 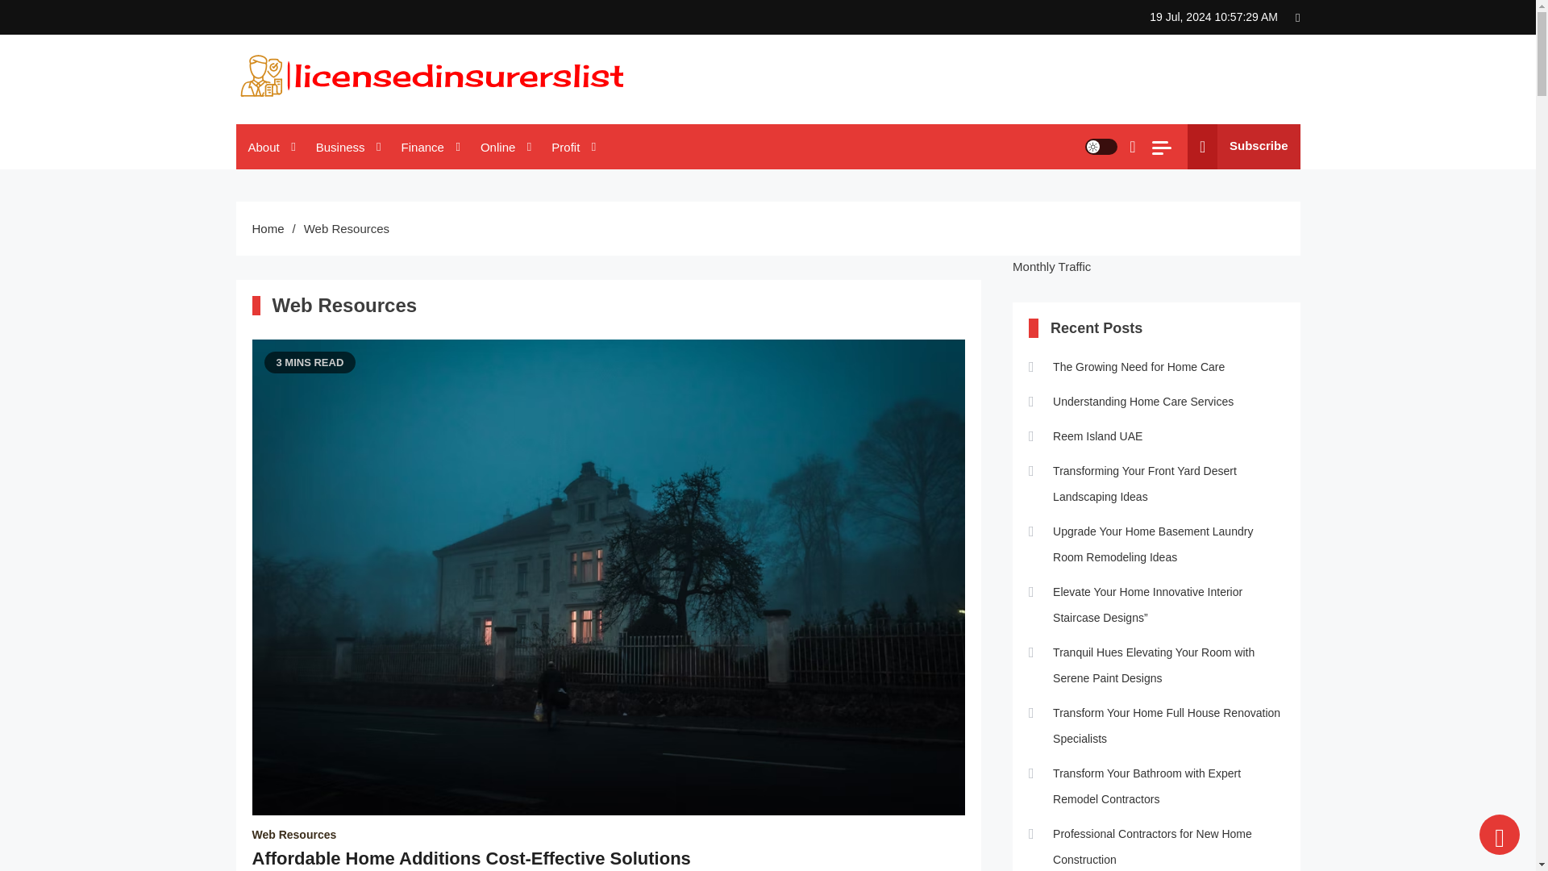 I want to click on Online, so click(x=503, y=147).